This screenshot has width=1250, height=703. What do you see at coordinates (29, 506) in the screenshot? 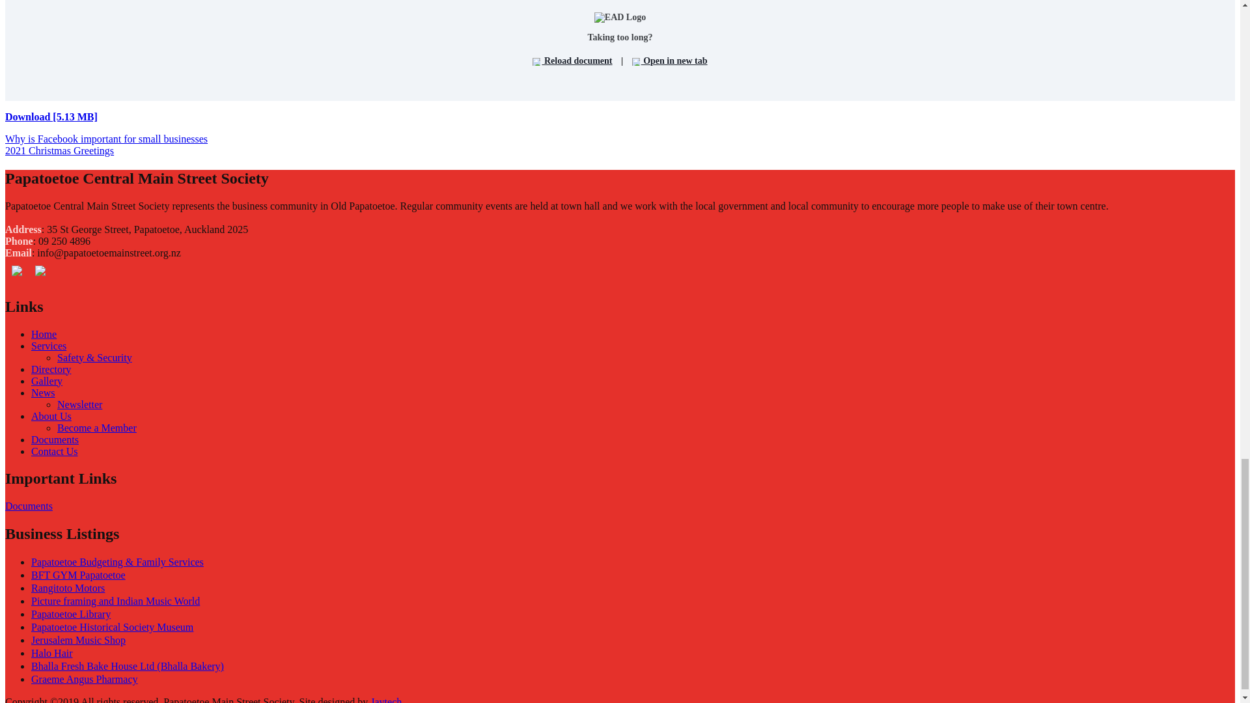
I see `Documents` at bounding box center [29, 506].